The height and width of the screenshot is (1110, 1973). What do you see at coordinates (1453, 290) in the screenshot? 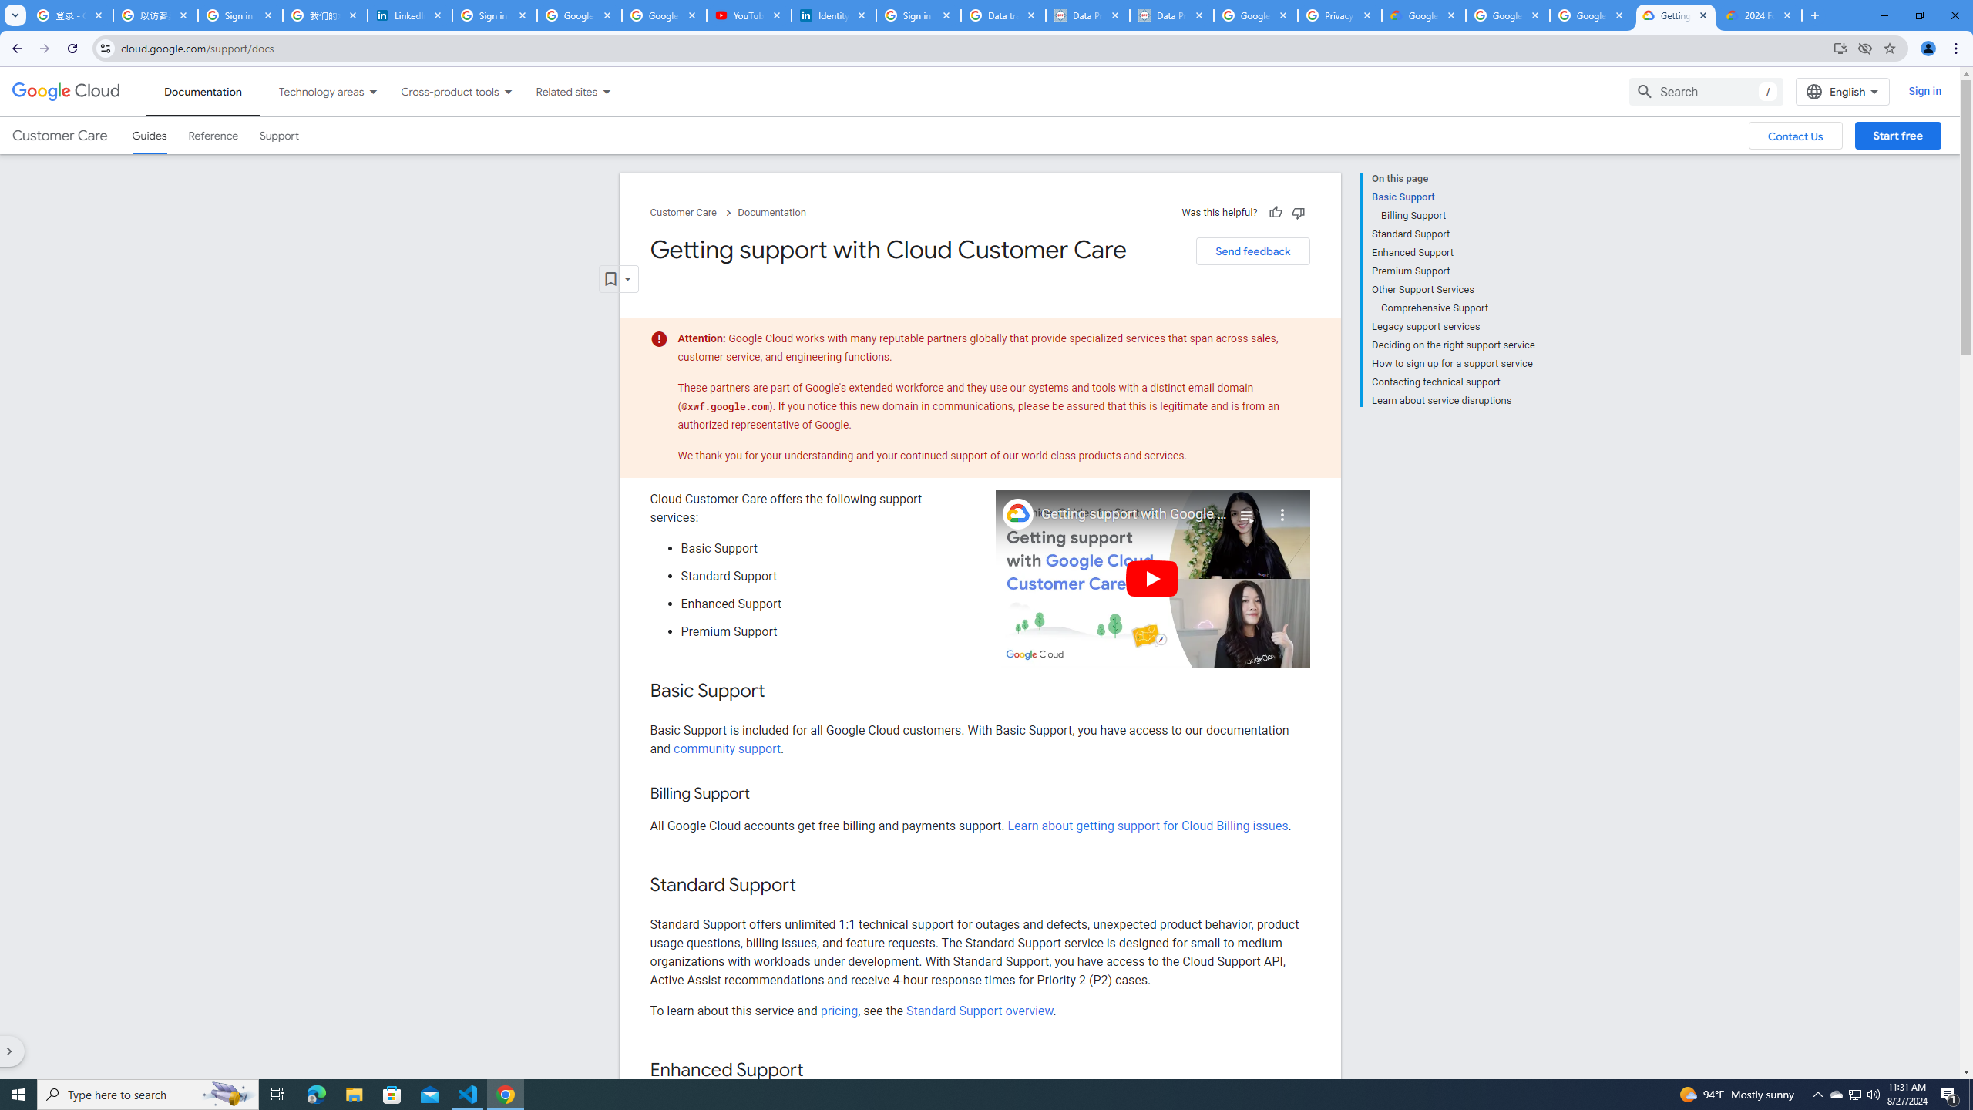
I see `Other Support Services` at bounding box center [1453, 290].